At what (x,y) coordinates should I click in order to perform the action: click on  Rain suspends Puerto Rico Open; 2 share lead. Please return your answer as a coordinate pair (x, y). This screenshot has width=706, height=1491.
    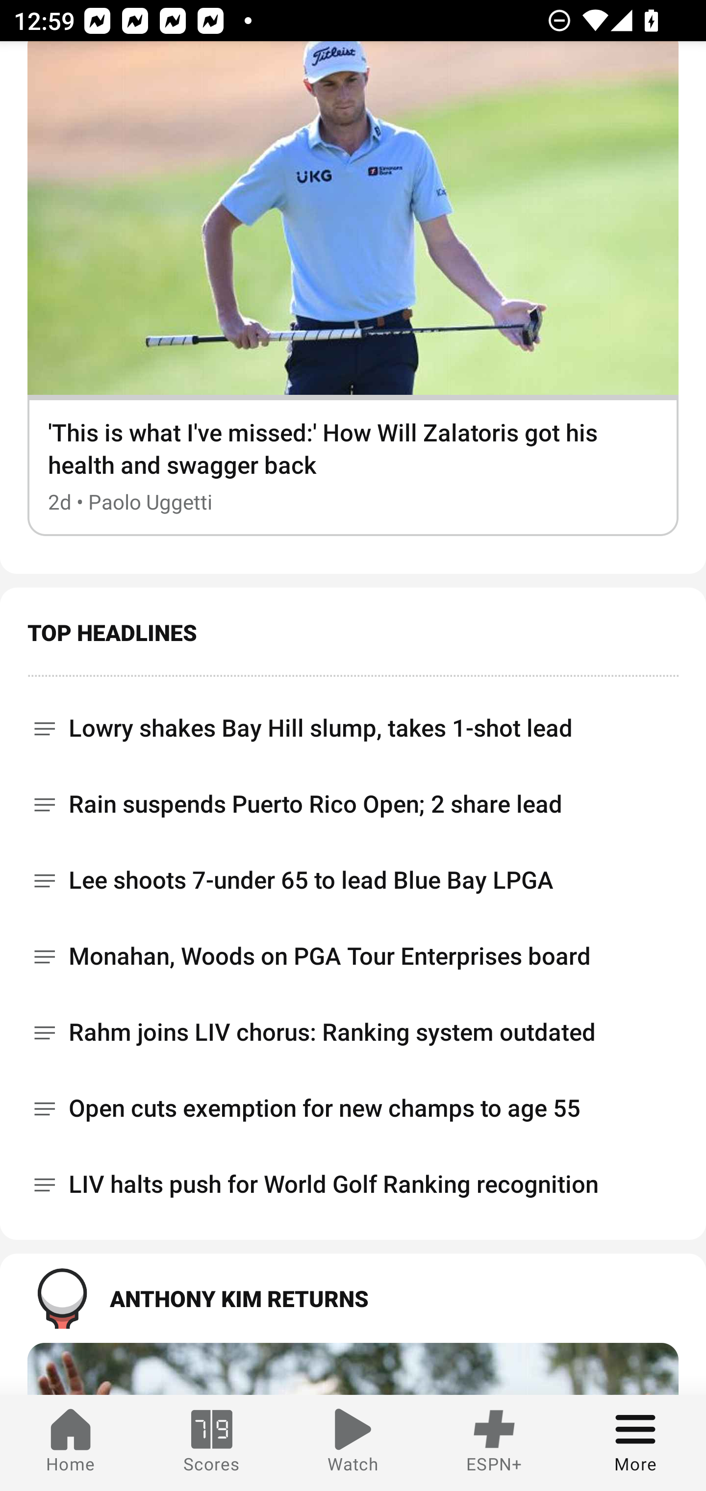
    Looking at the image, I should click on (353, 804).